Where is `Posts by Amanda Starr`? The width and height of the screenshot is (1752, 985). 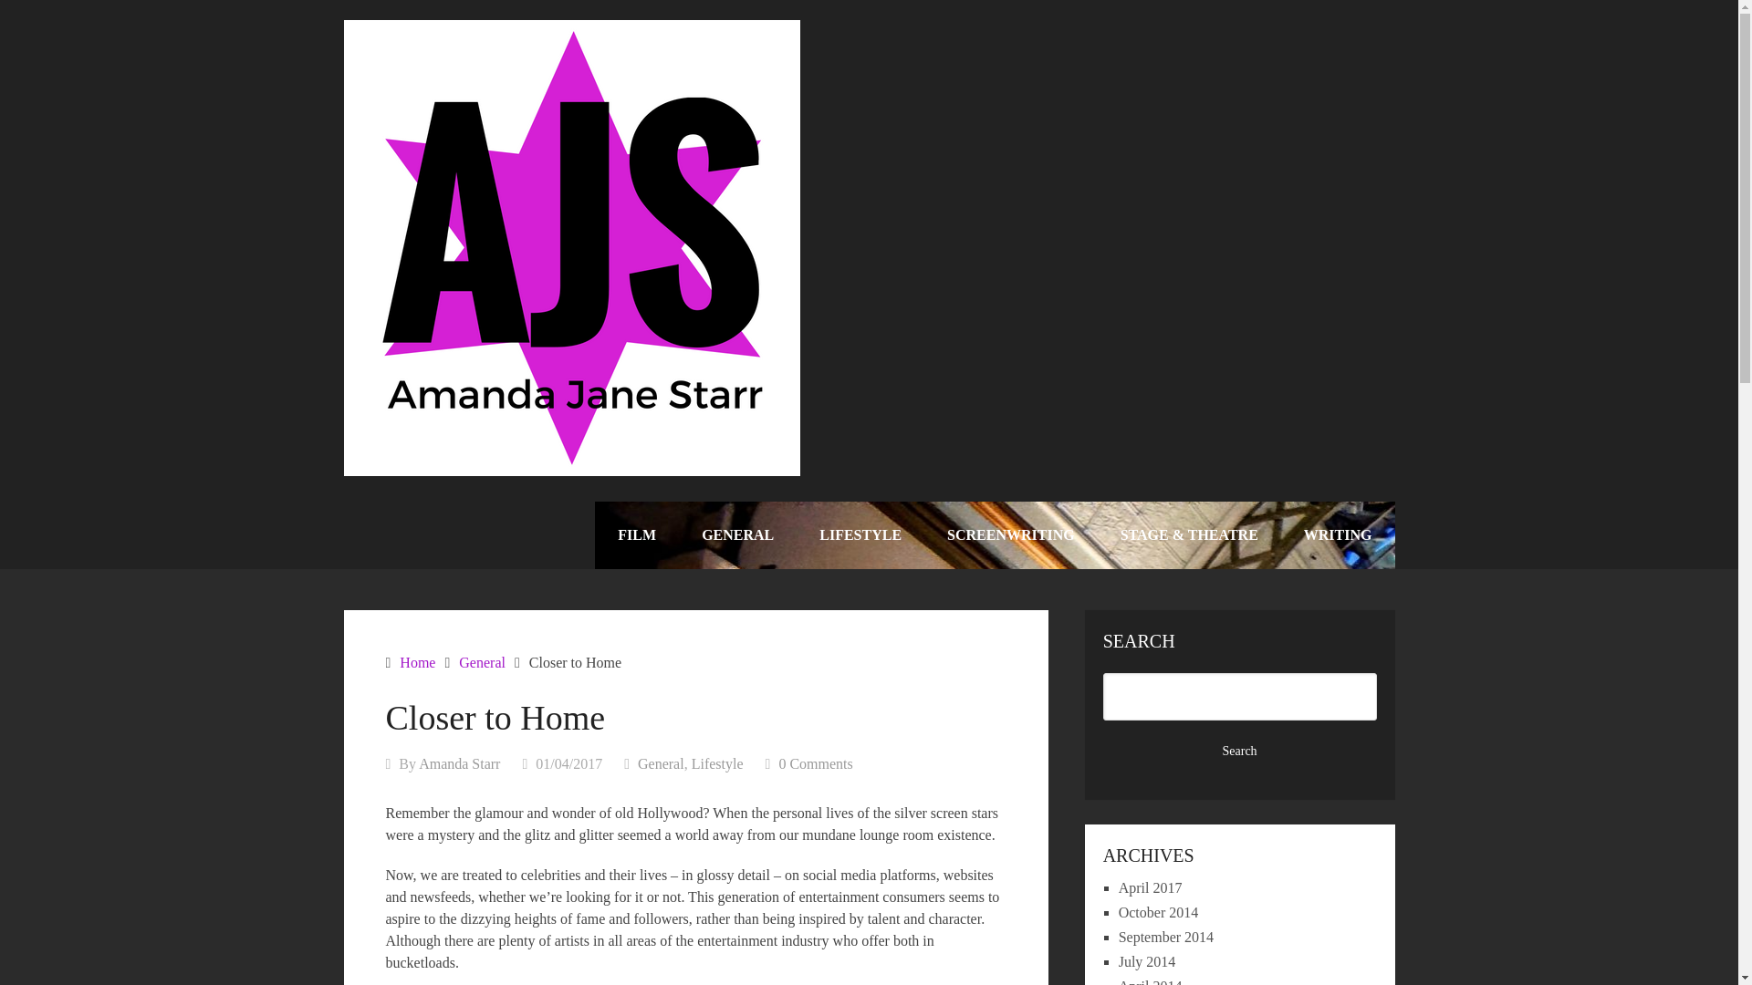
Posts by Amanda Starr is located at coordinates (458, 763).